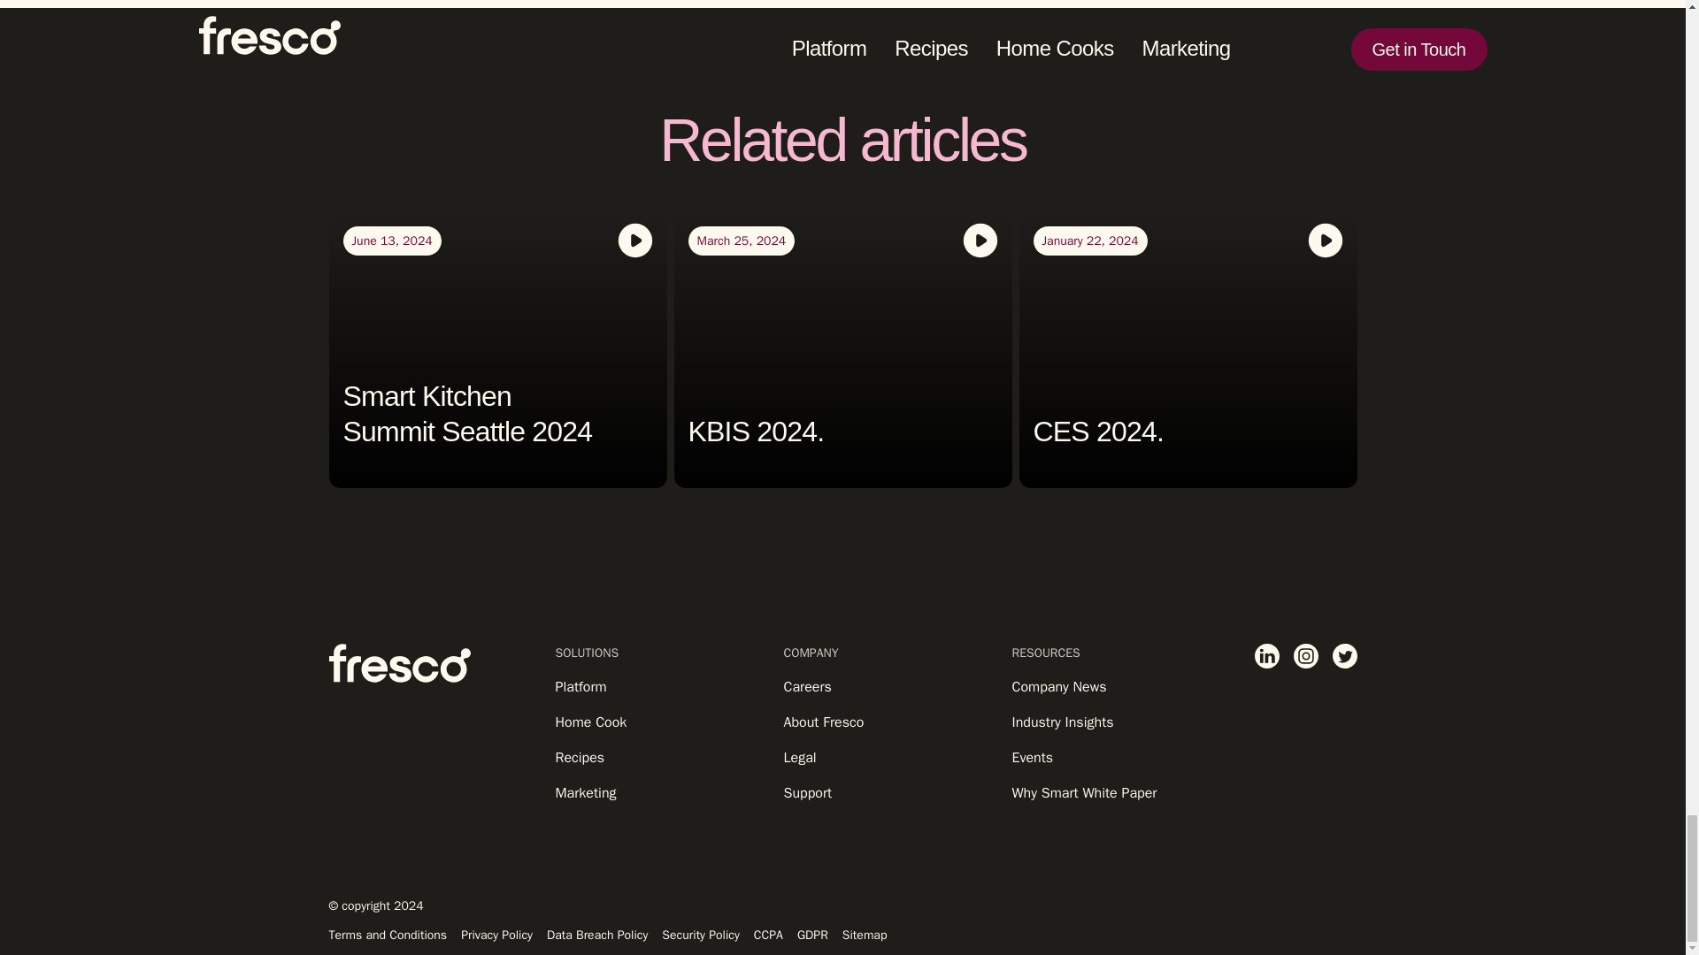  Describe the element at coordinates (768, 934) in the screenshot. I see `CCPA` at that location.